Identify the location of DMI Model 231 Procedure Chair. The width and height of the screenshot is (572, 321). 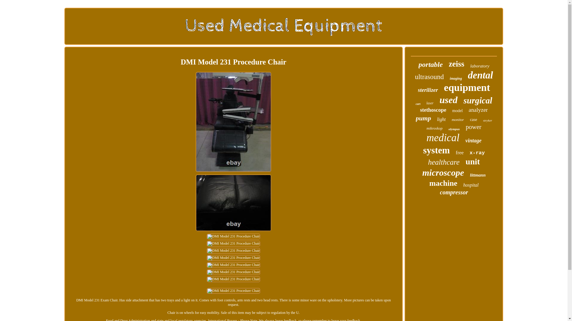
(233, 251).